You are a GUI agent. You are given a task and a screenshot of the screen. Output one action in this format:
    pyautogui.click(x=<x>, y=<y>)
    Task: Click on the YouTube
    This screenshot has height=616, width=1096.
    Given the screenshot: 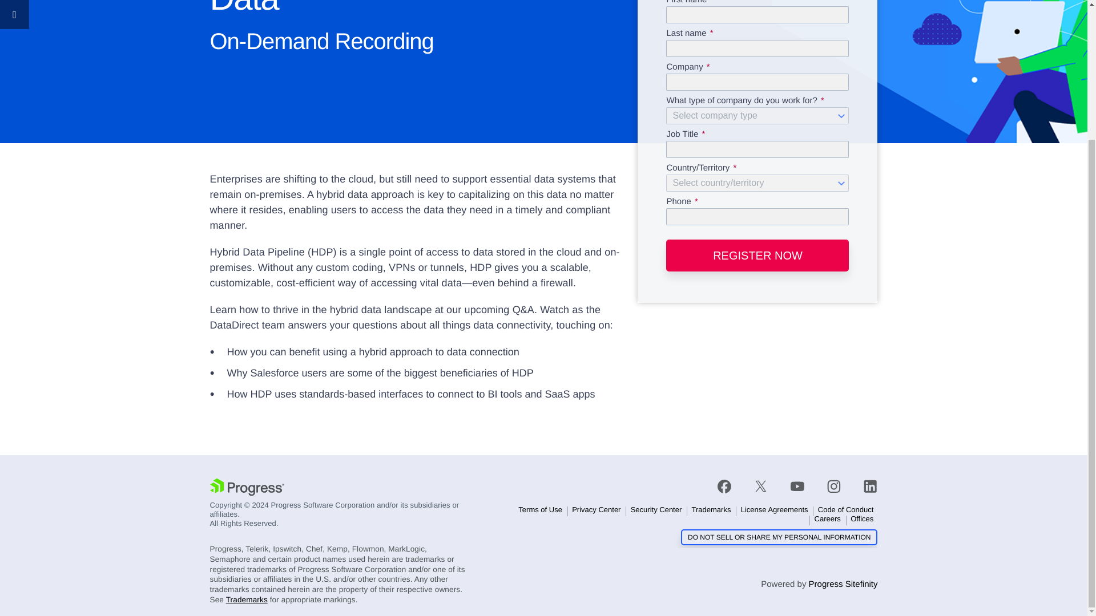 What is the action you would take?
    pyautogui.click(x=797, y=487)
    